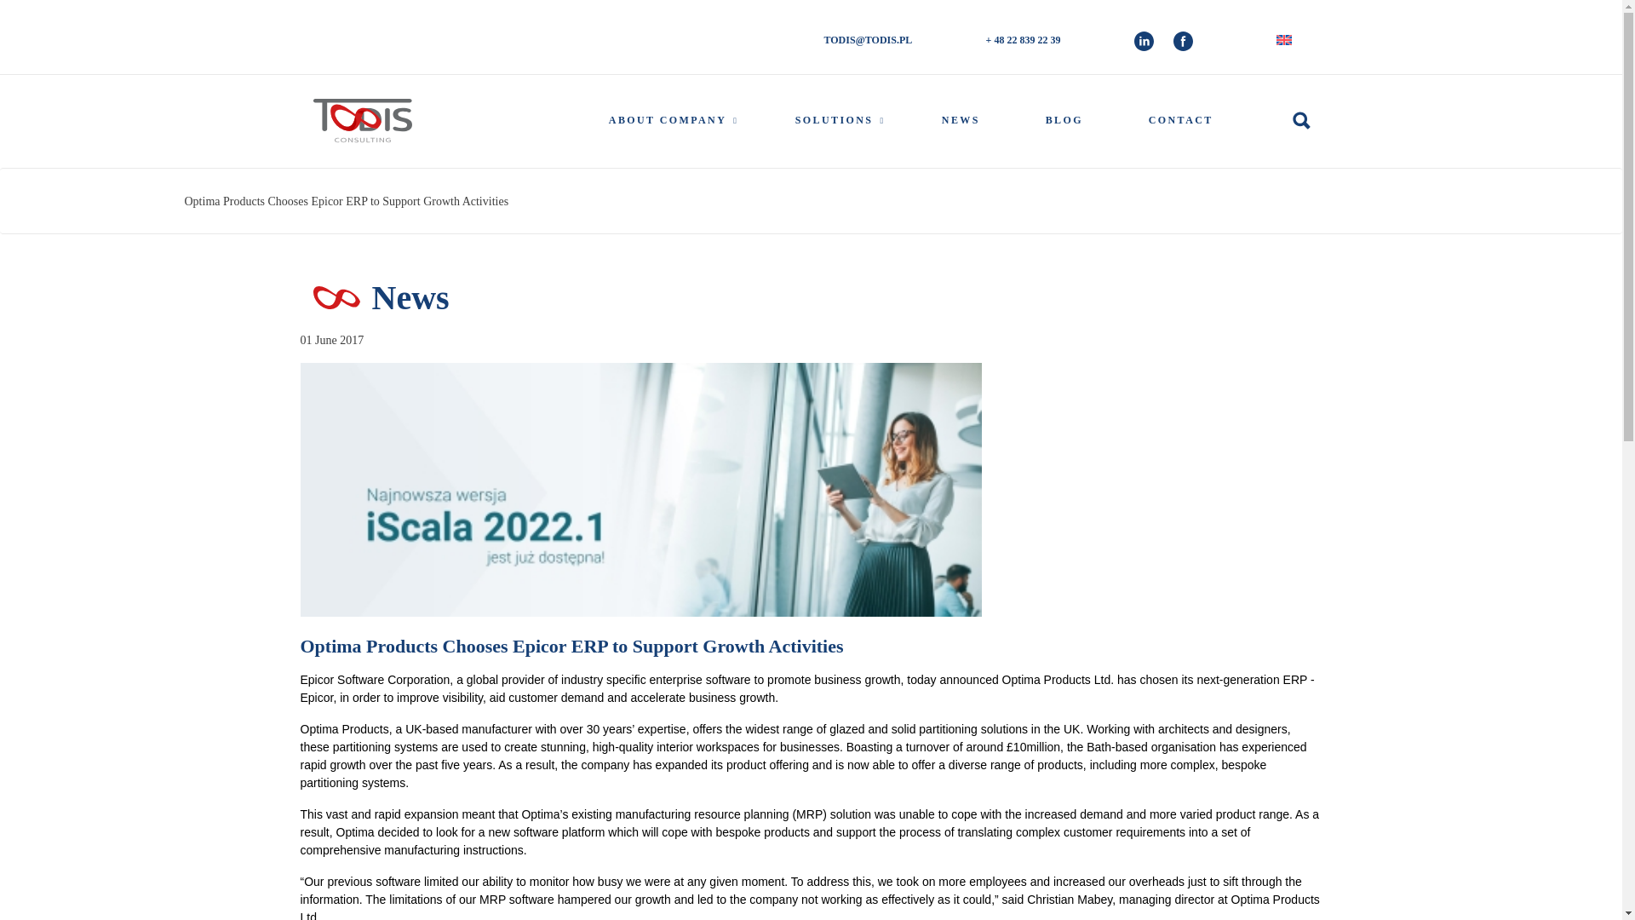 The width and height of the screenshot is (1635, 920). I want to click on BLOG, so click(1064, 120).